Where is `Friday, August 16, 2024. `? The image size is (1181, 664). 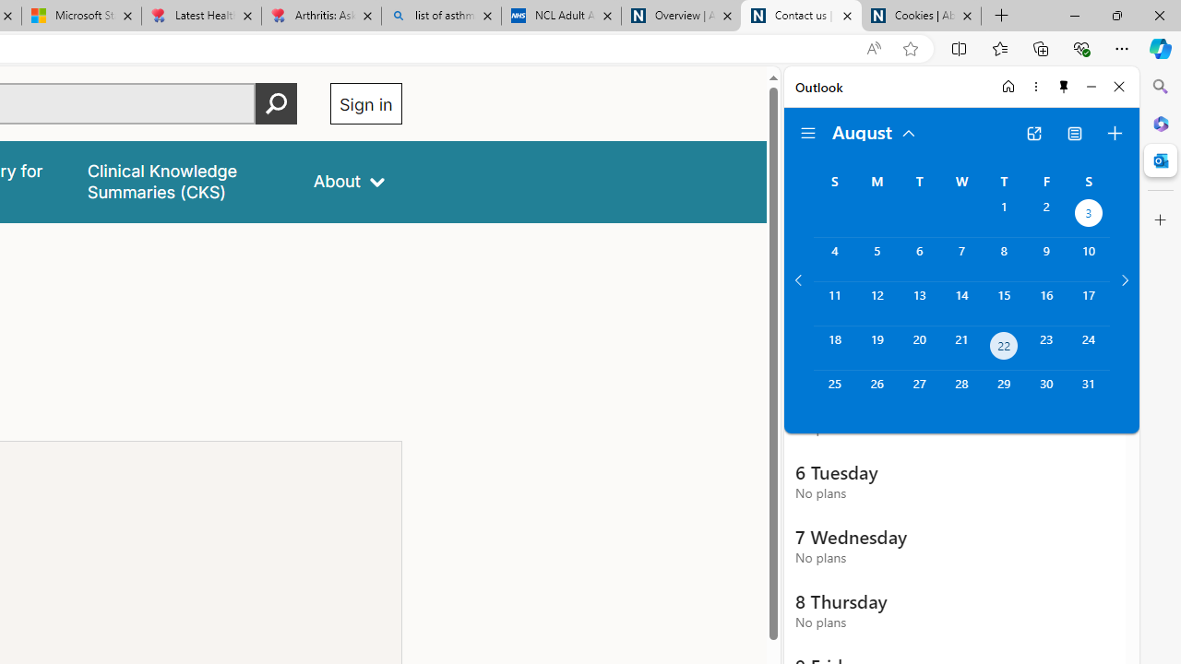 Friday, August 16, 2024.  is located at coordinates (1046, 303).